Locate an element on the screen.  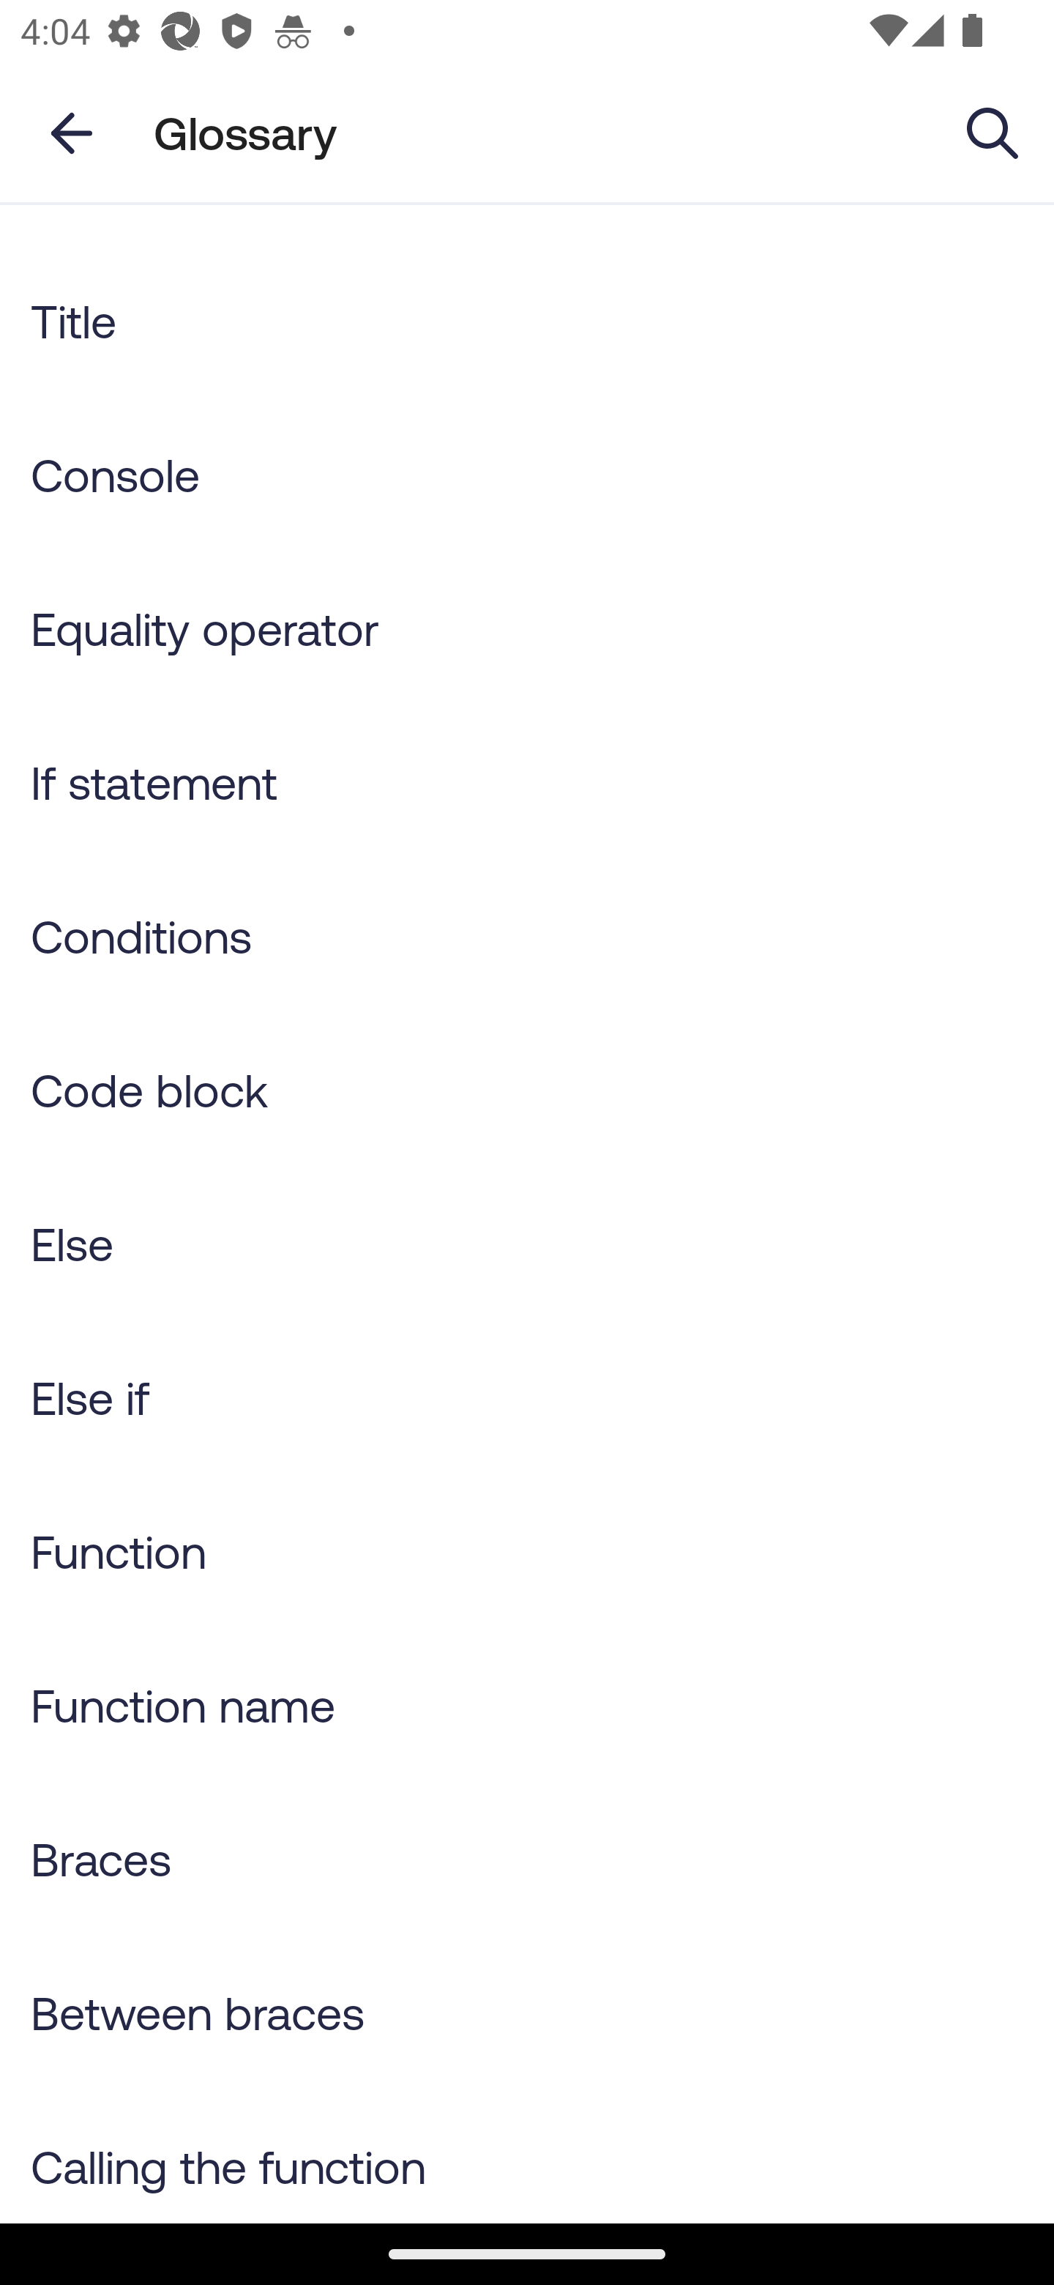
Between braces is located at coordinates (527, 2011).